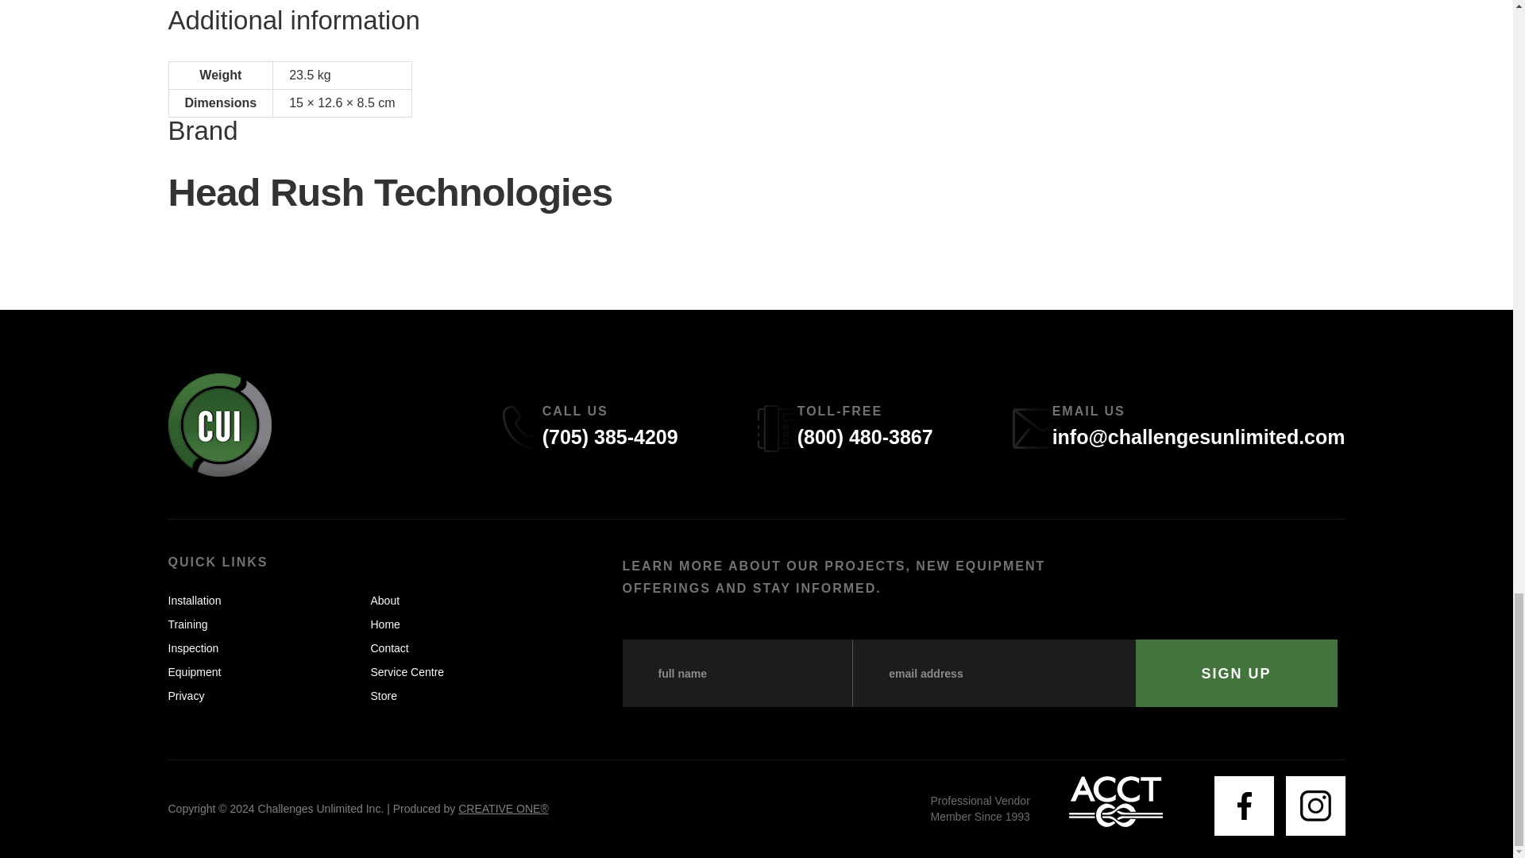  Describe the element at coordinates (384, 601) in the screenshot. I see `About` at that location.